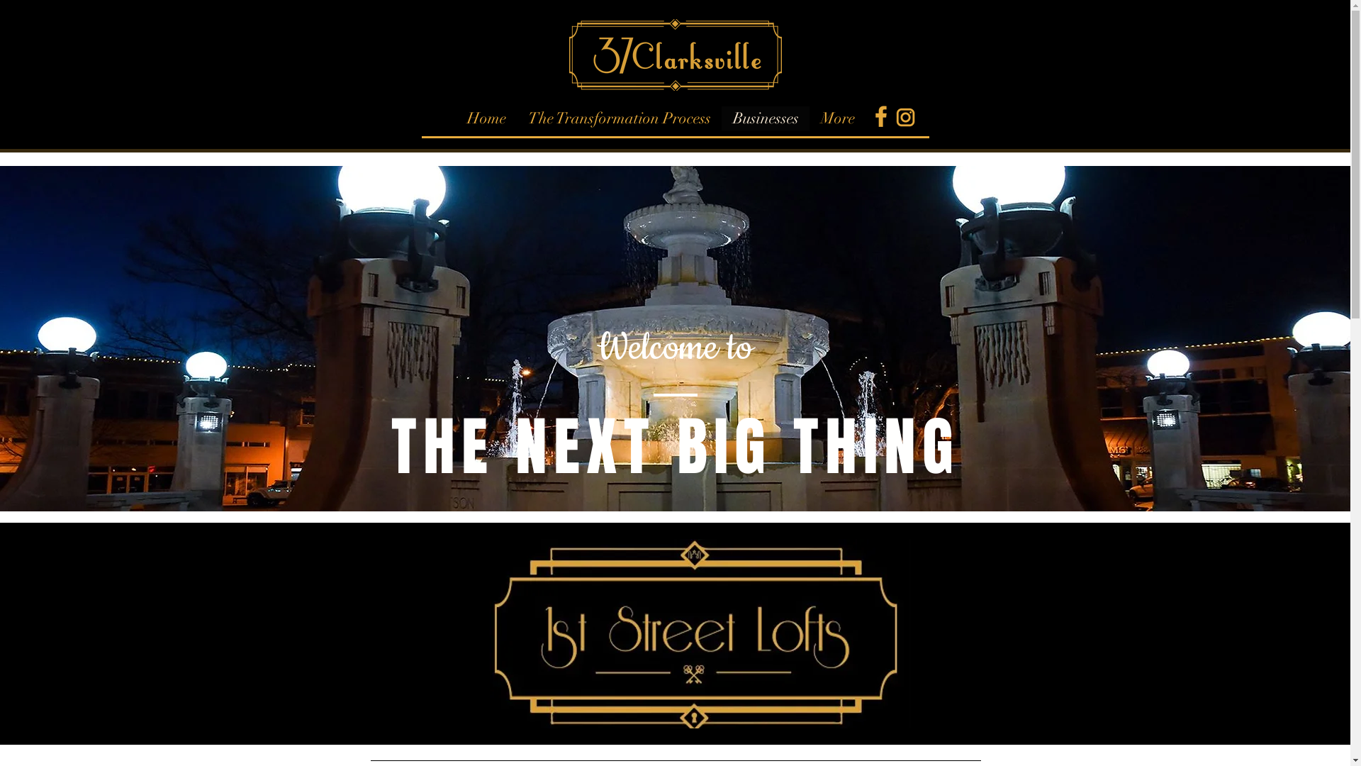 The height and width of the screenshot is (766, 1361). Describe the element at coordinates (486, 118) in the screenshot. I see `Home` at that location.